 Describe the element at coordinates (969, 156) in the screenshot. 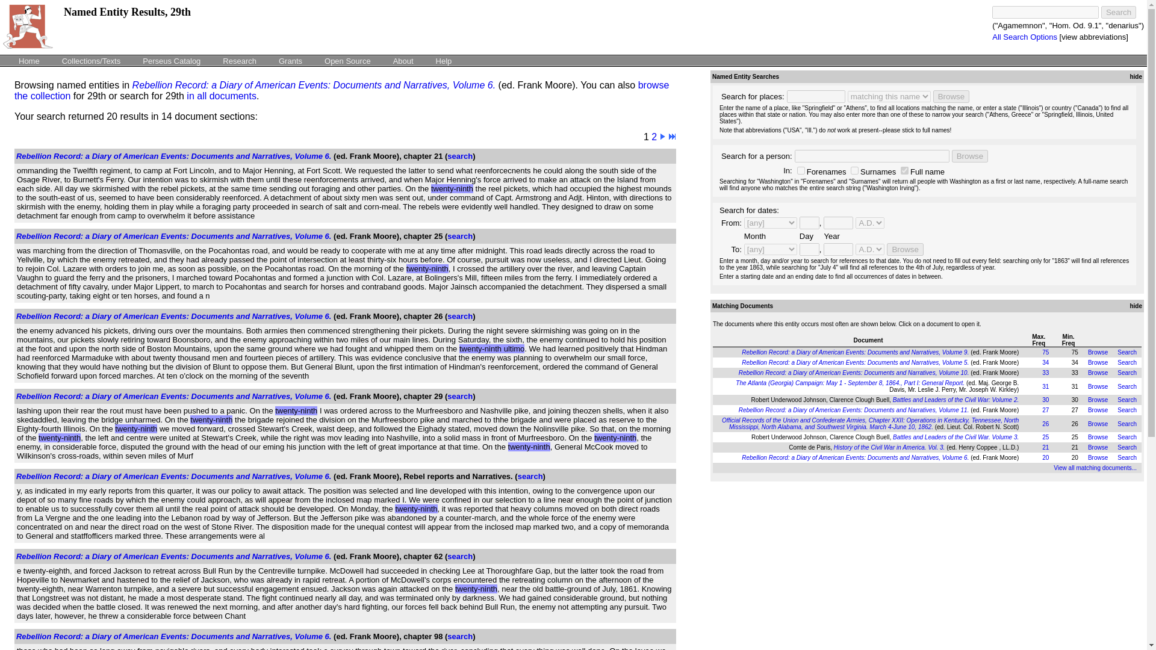

I see `Browse` at that location.